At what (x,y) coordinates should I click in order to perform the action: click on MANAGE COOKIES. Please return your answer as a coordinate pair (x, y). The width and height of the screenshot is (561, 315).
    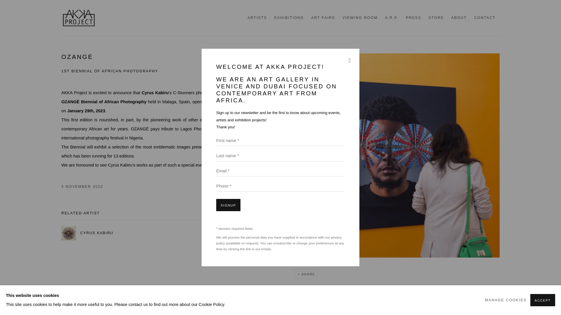
    Looking at the image, I should click on (506, 300).